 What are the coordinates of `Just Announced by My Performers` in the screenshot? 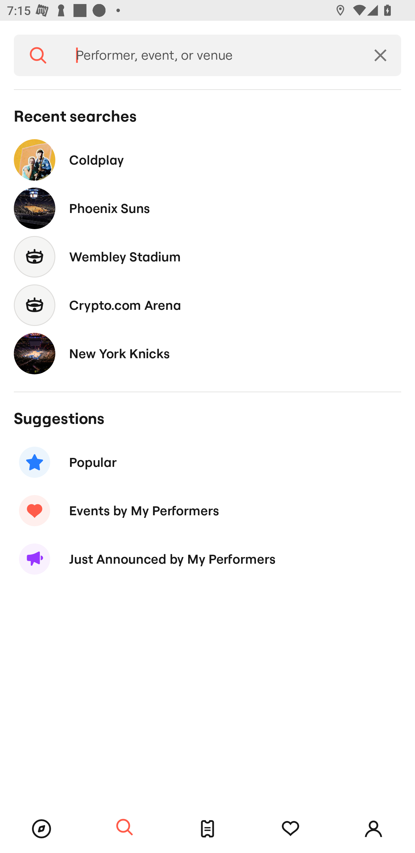 It's located at (207, 559).